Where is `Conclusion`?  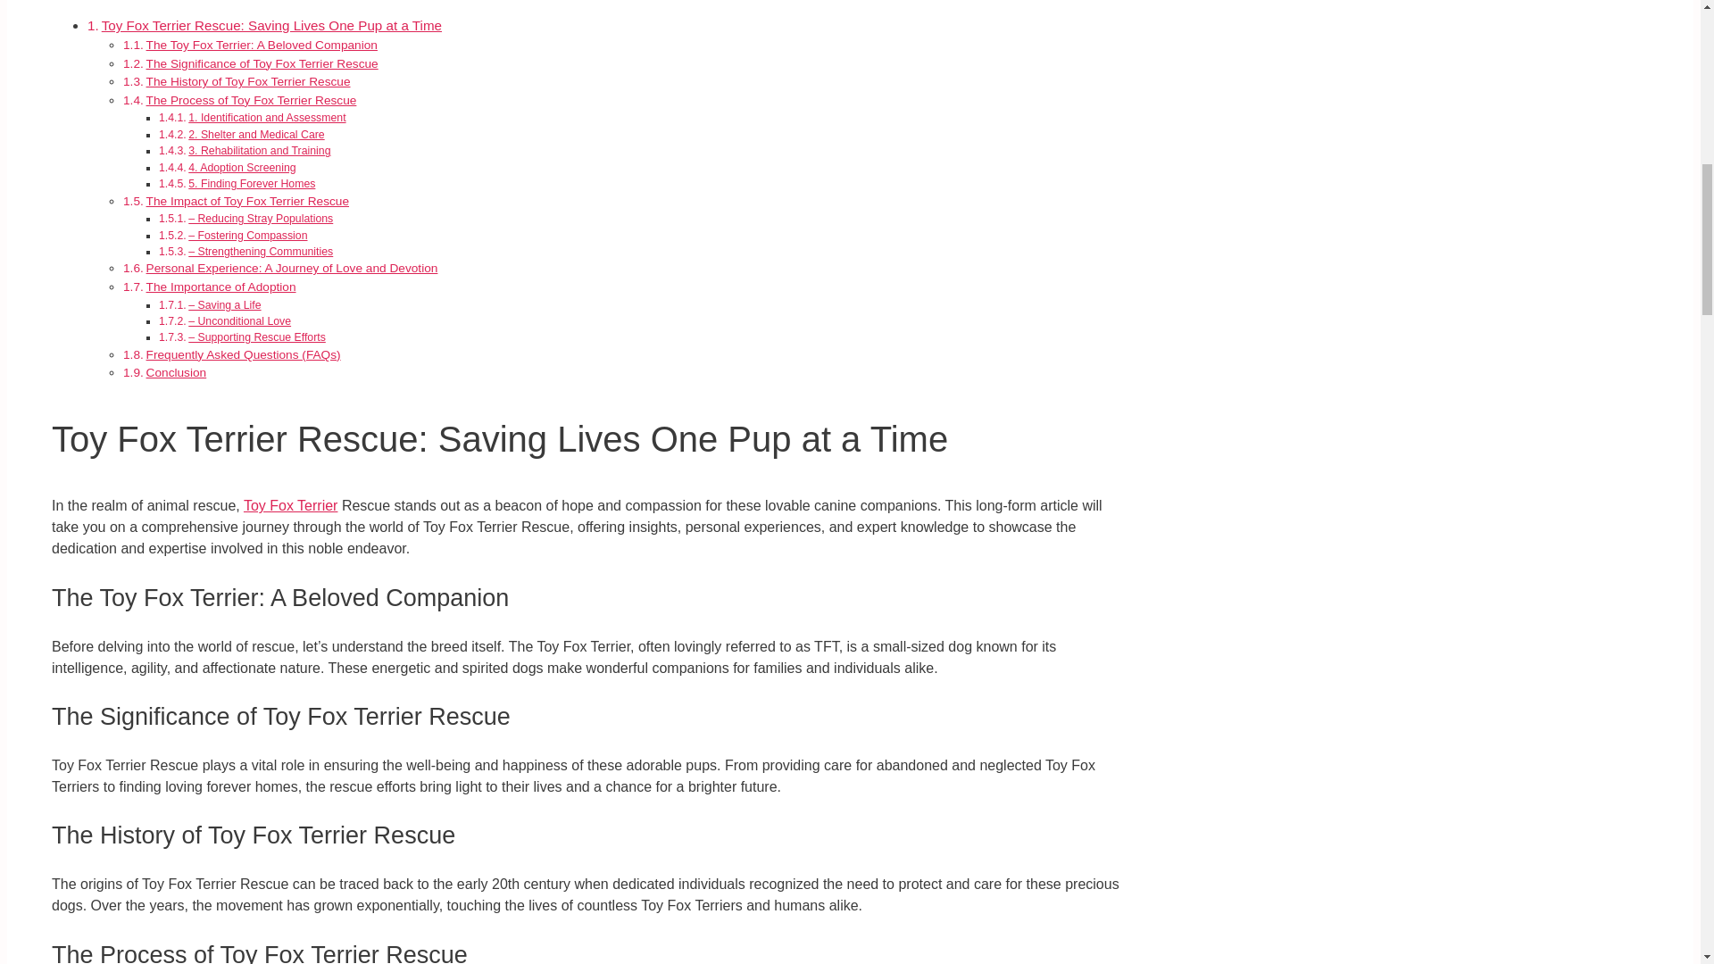
Conclusion is located at coordinates (177, 373).